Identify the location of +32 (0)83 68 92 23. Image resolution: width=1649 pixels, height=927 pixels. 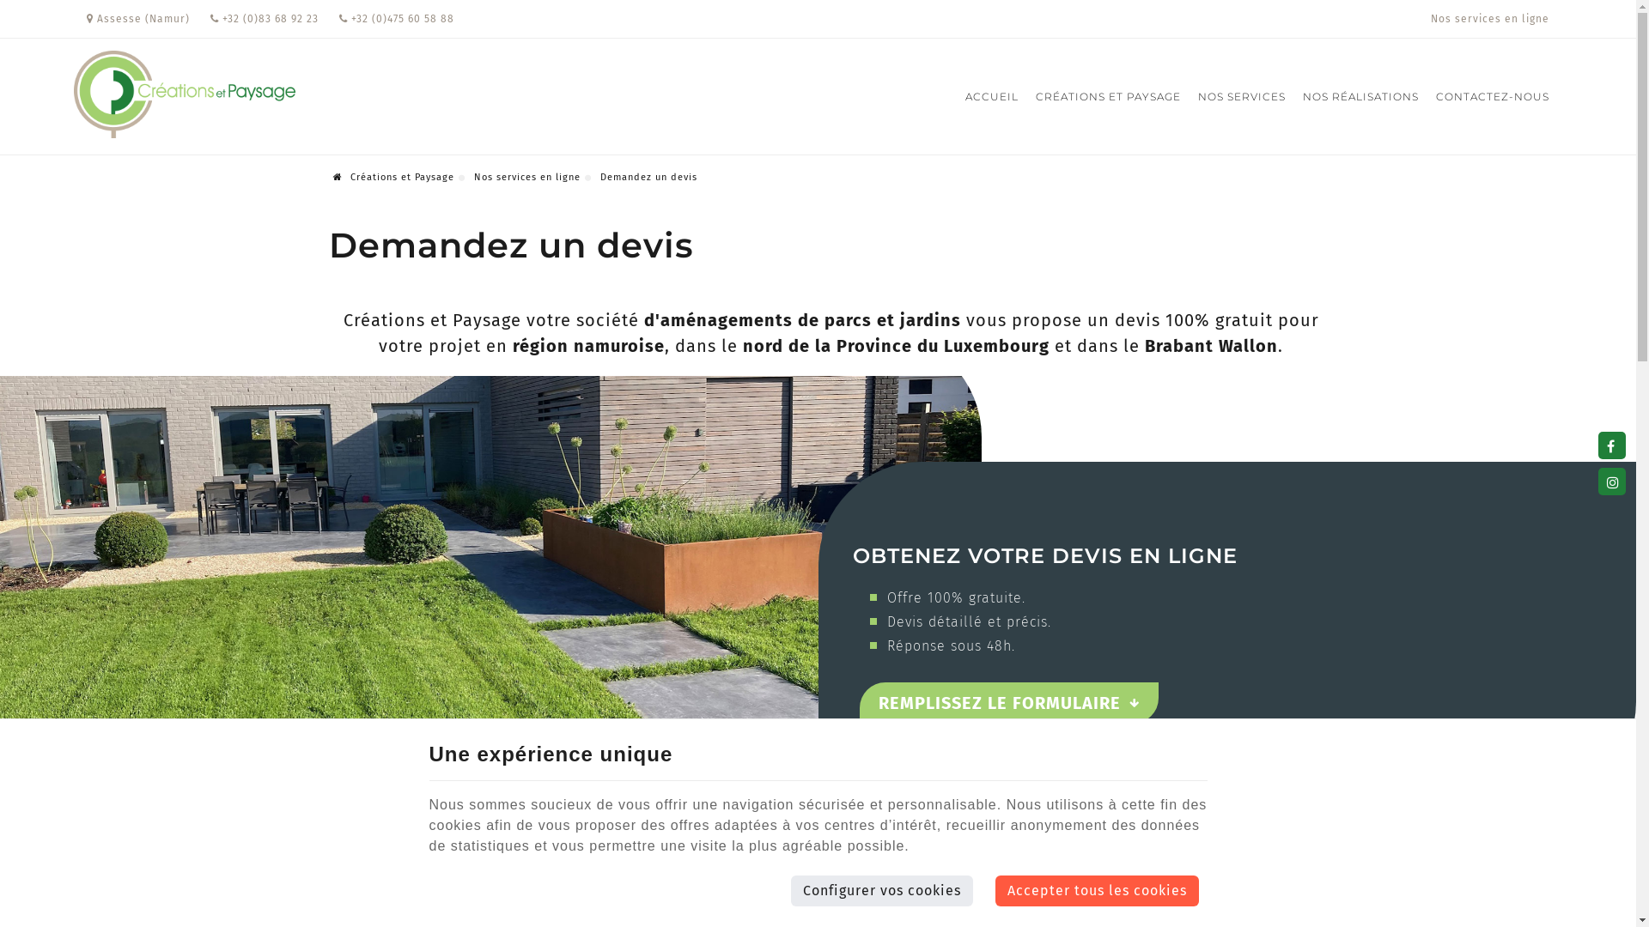
(265, 19).